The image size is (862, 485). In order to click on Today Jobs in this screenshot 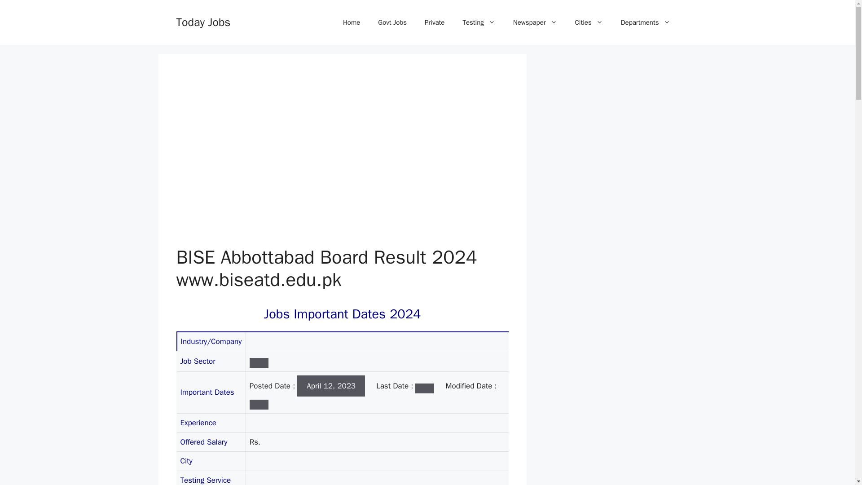, I will do `click(203, 22)`.